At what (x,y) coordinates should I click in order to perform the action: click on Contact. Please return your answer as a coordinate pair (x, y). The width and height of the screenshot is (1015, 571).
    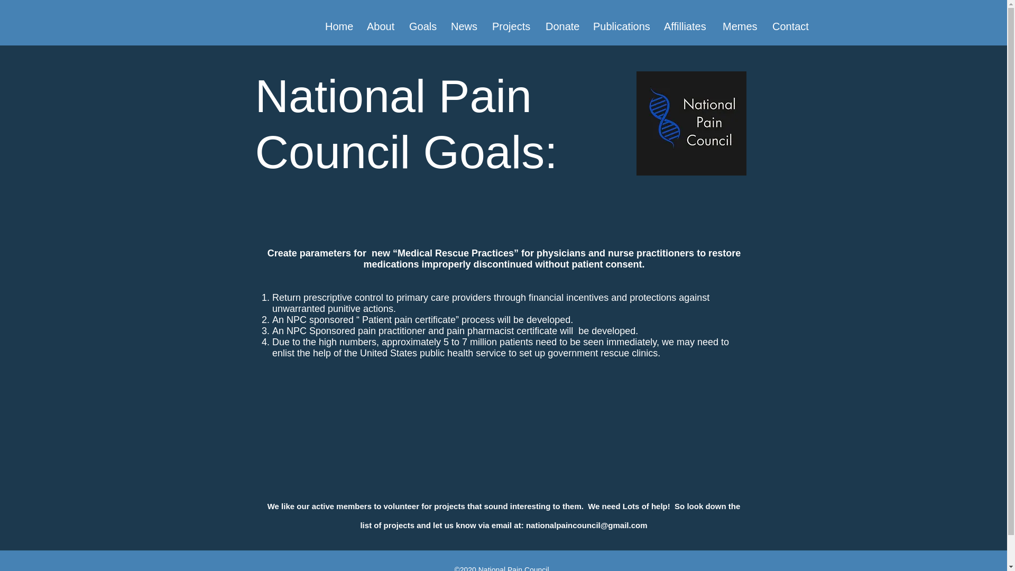
    Looking at the image, I should click on (789, 26).